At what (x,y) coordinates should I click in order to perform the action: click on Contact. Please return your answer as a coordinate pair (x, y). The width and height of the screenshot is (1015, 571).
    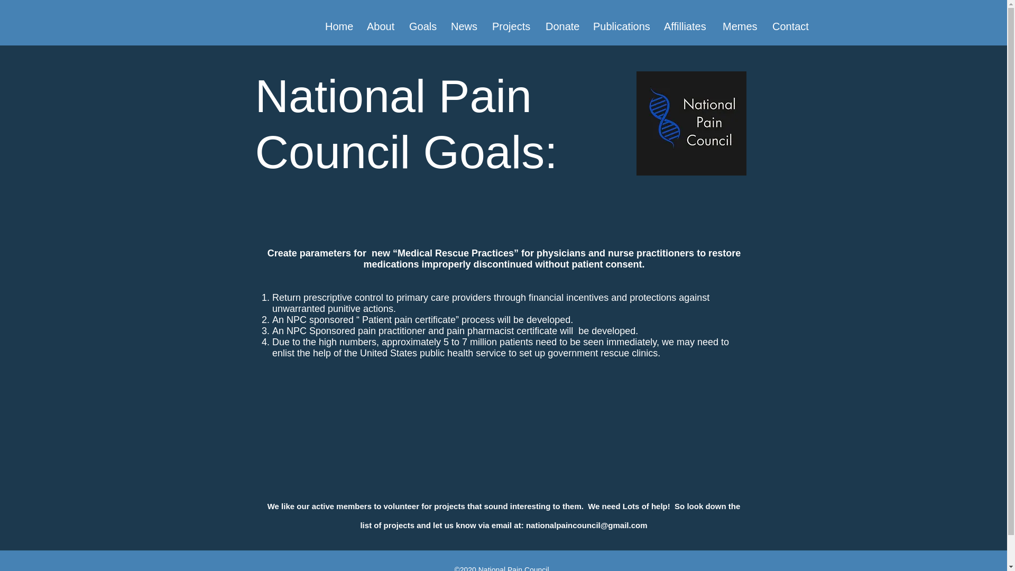
    Looking at the image, I should click on (789, 26).